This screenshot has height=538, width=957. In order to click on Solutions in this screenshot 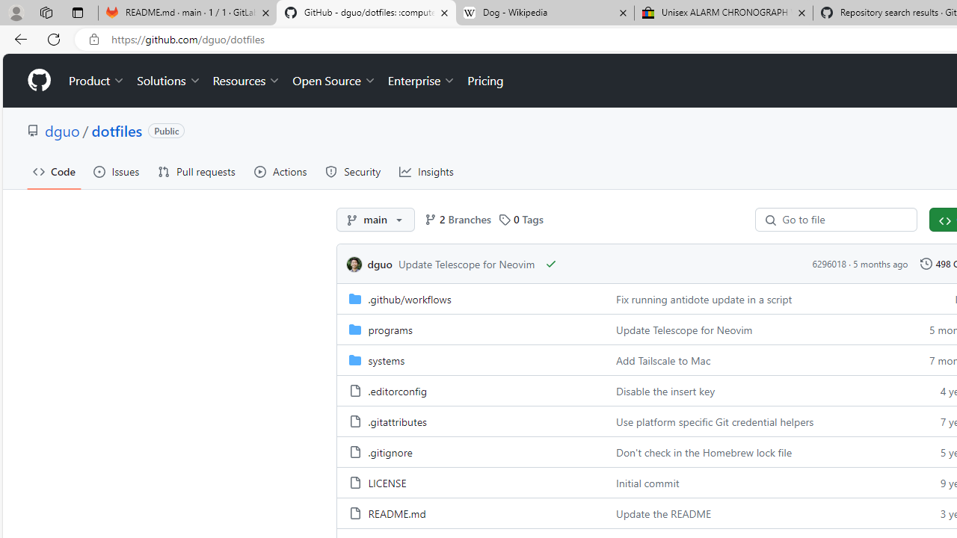, I will do `click(169, 81)`.